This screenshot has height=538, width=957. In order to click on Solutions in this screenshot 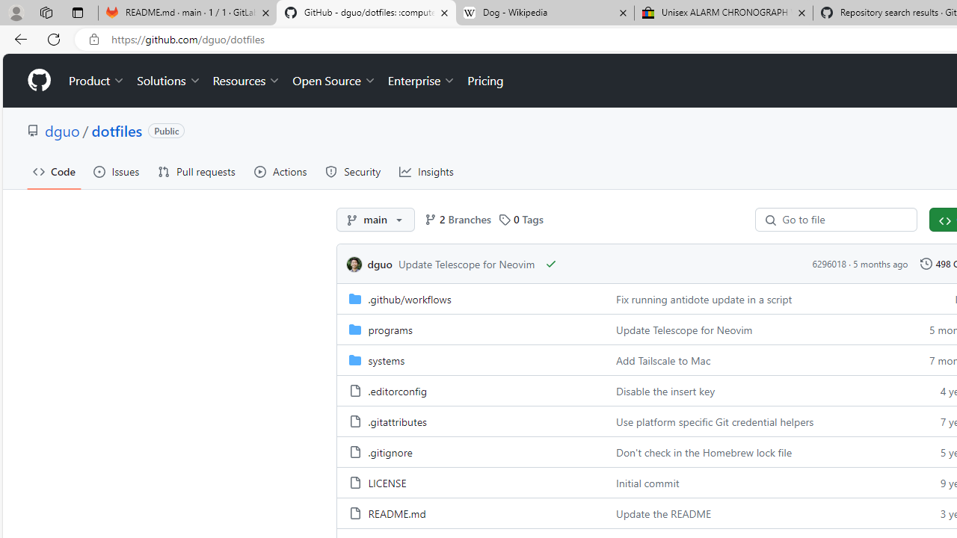, I will do `click(169, 81)`.